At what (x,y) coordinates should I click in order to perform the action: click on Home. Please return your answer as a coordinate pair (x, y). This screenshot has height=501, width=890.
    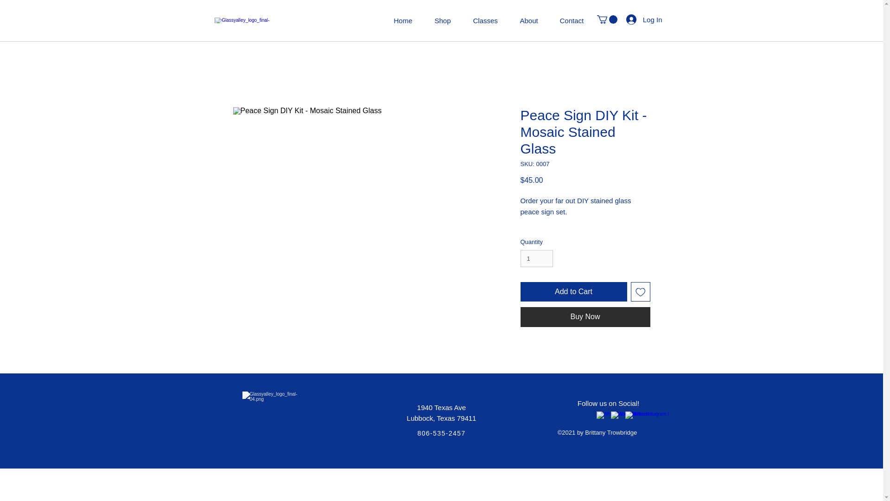
    Looking at the image, I should click on (413, 20).